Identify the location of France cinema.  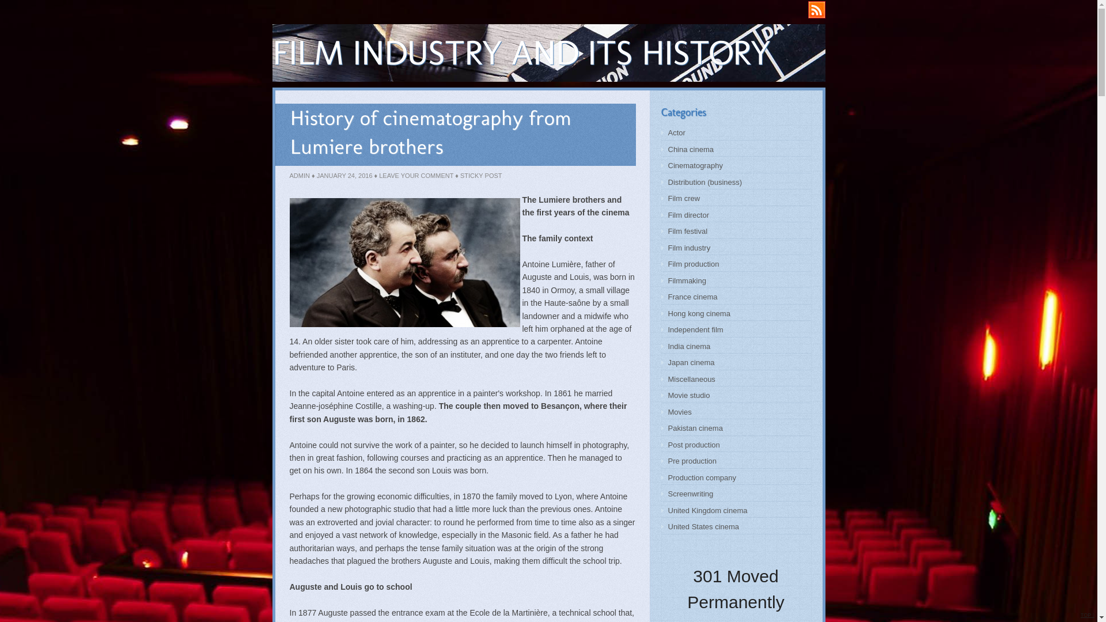
(693, 297).